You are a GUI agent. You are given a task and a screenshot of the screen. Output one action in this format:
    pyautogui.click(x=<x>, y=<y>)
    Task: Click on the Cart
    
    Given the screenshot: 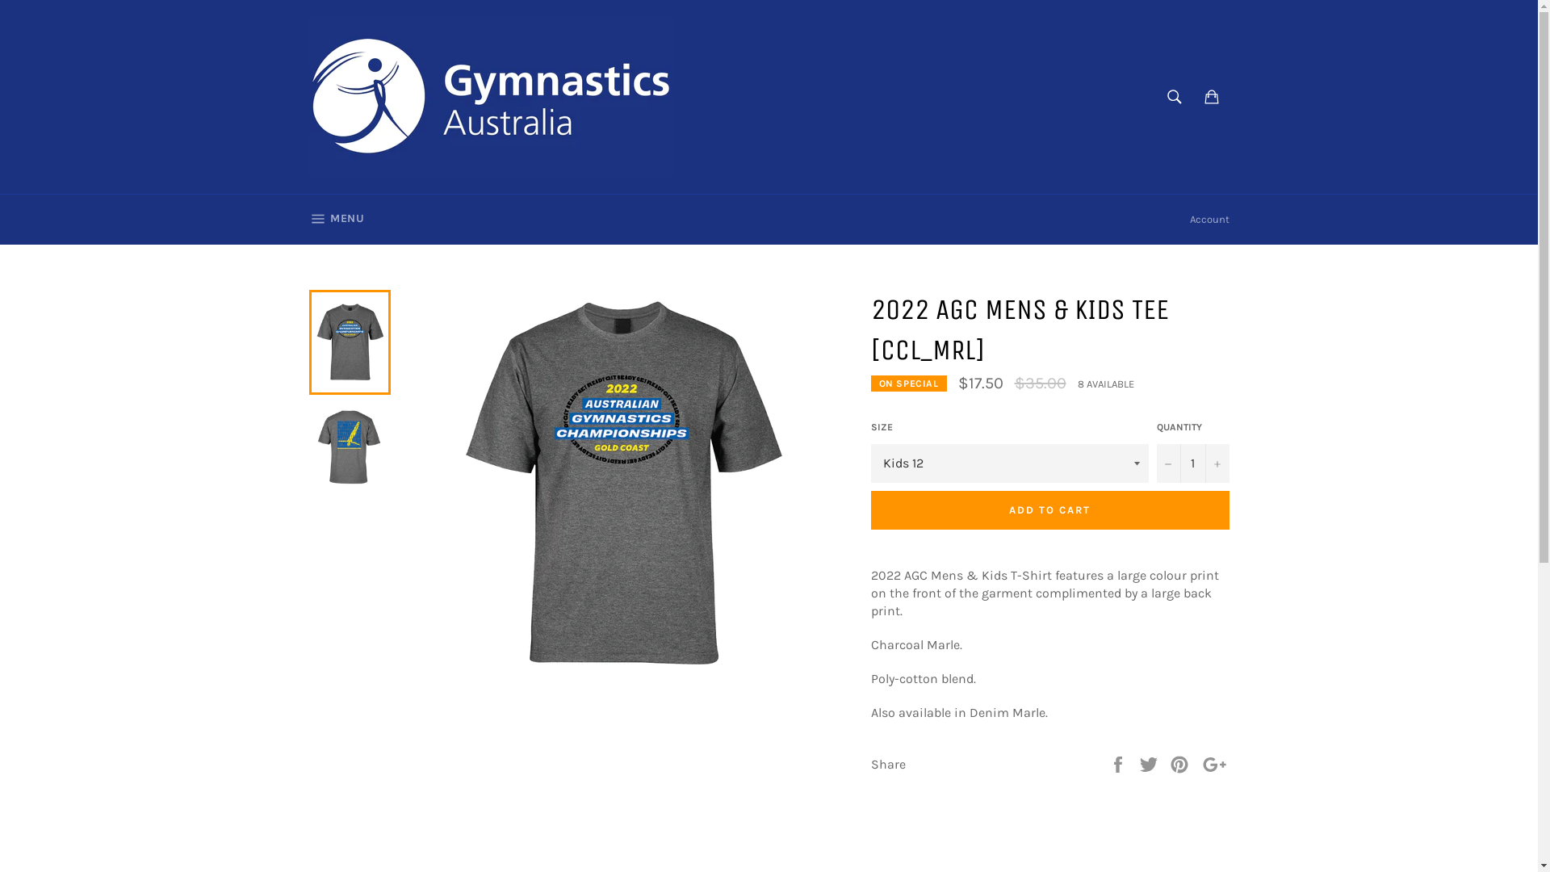 What is the action you would take?
    pyautogui.click(x=1212, y=97)
    